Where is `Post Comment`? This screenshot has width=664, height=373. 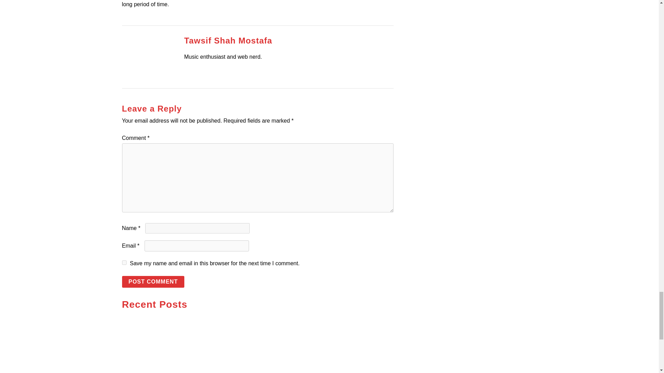 Post Comment is located at coordinates (153, 282).